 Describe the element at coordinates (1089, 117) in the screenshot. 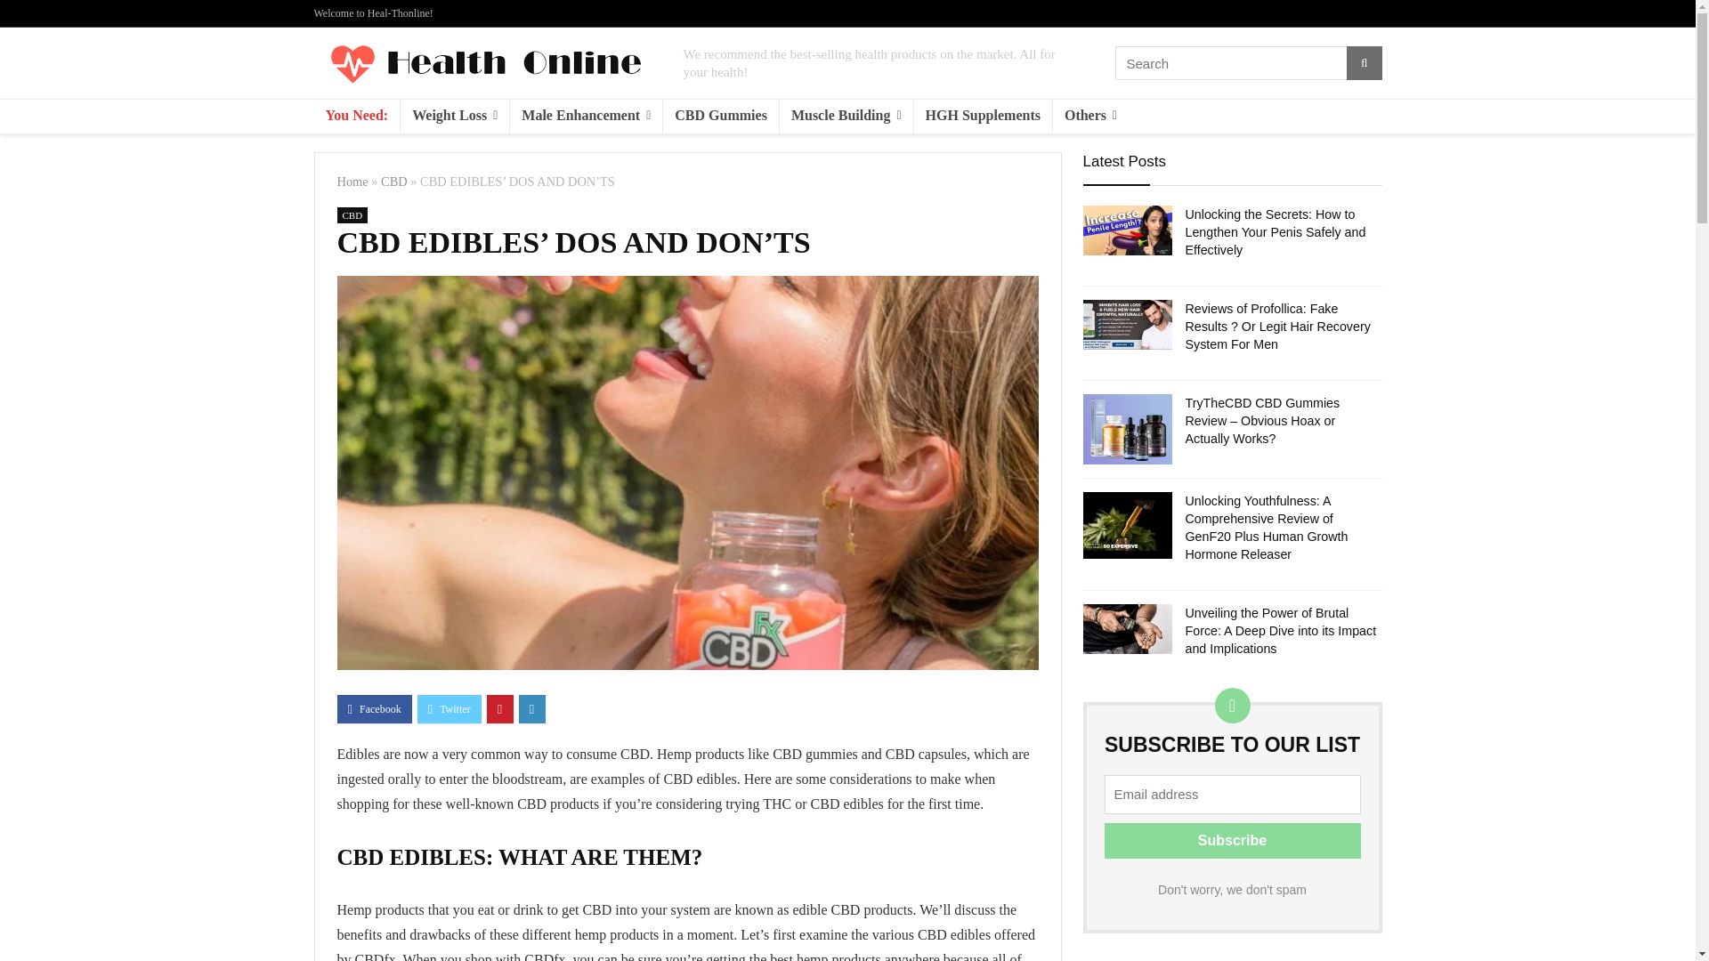

I see `Others` at that location.